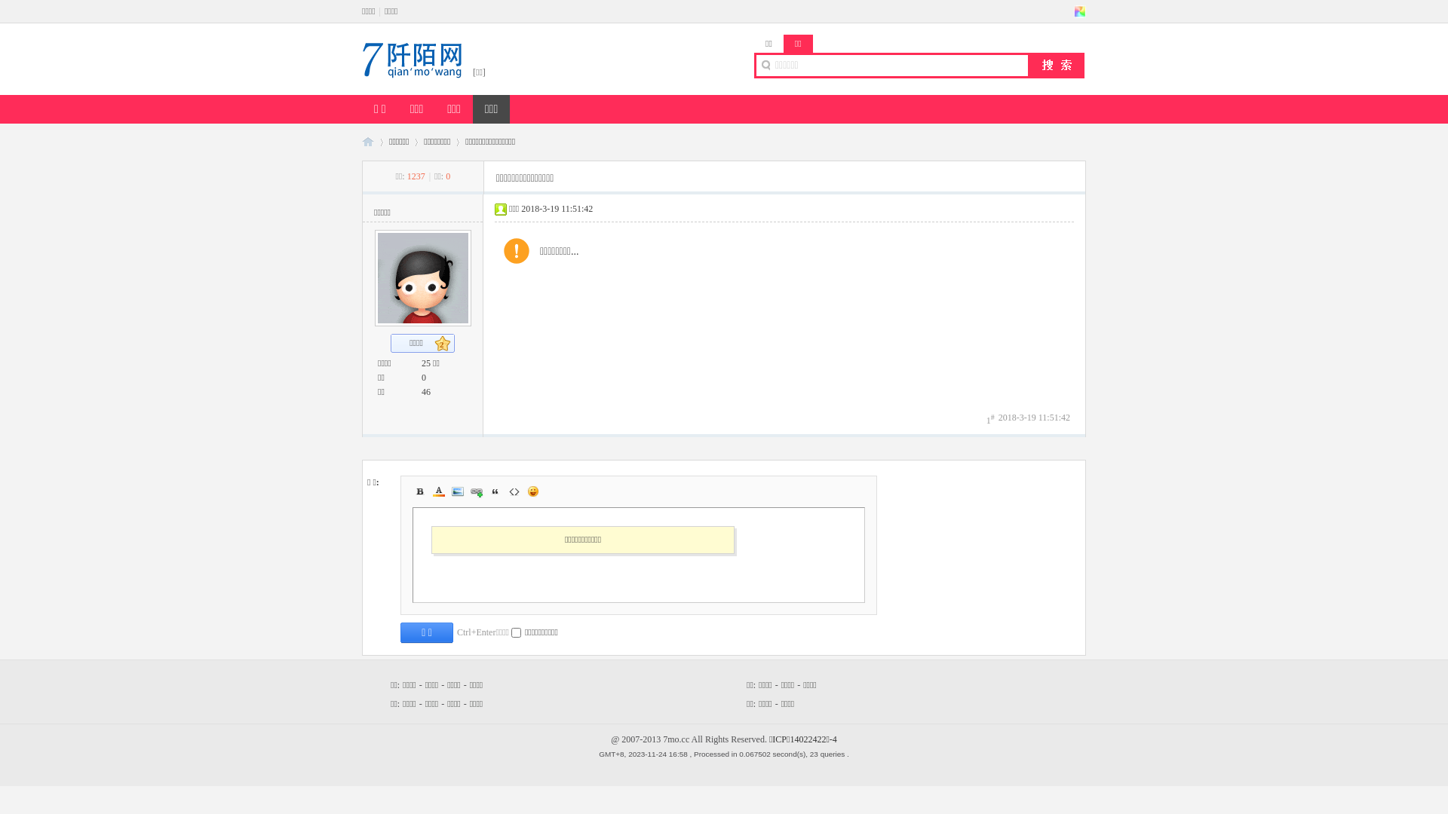  I want to click on Link, so click(477, 491).